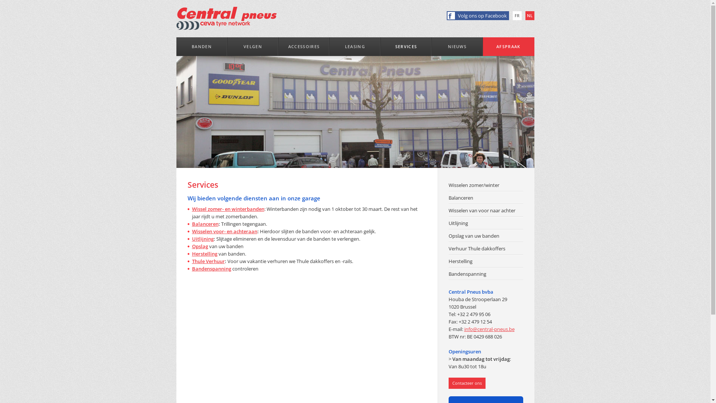  What do you see at coordinates (517, 16) in the screenshot?
I see `FR` at bounding box center [517, 16].